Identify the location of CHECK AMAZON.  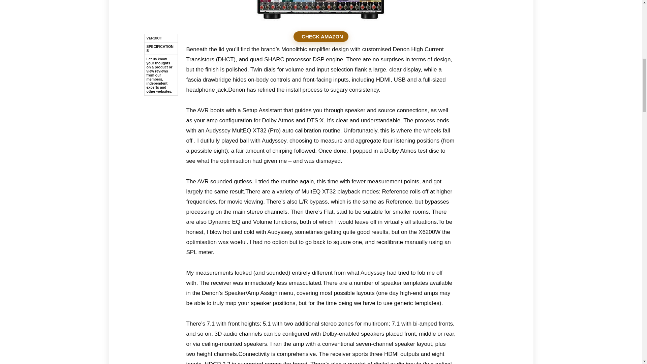
(321, 36).